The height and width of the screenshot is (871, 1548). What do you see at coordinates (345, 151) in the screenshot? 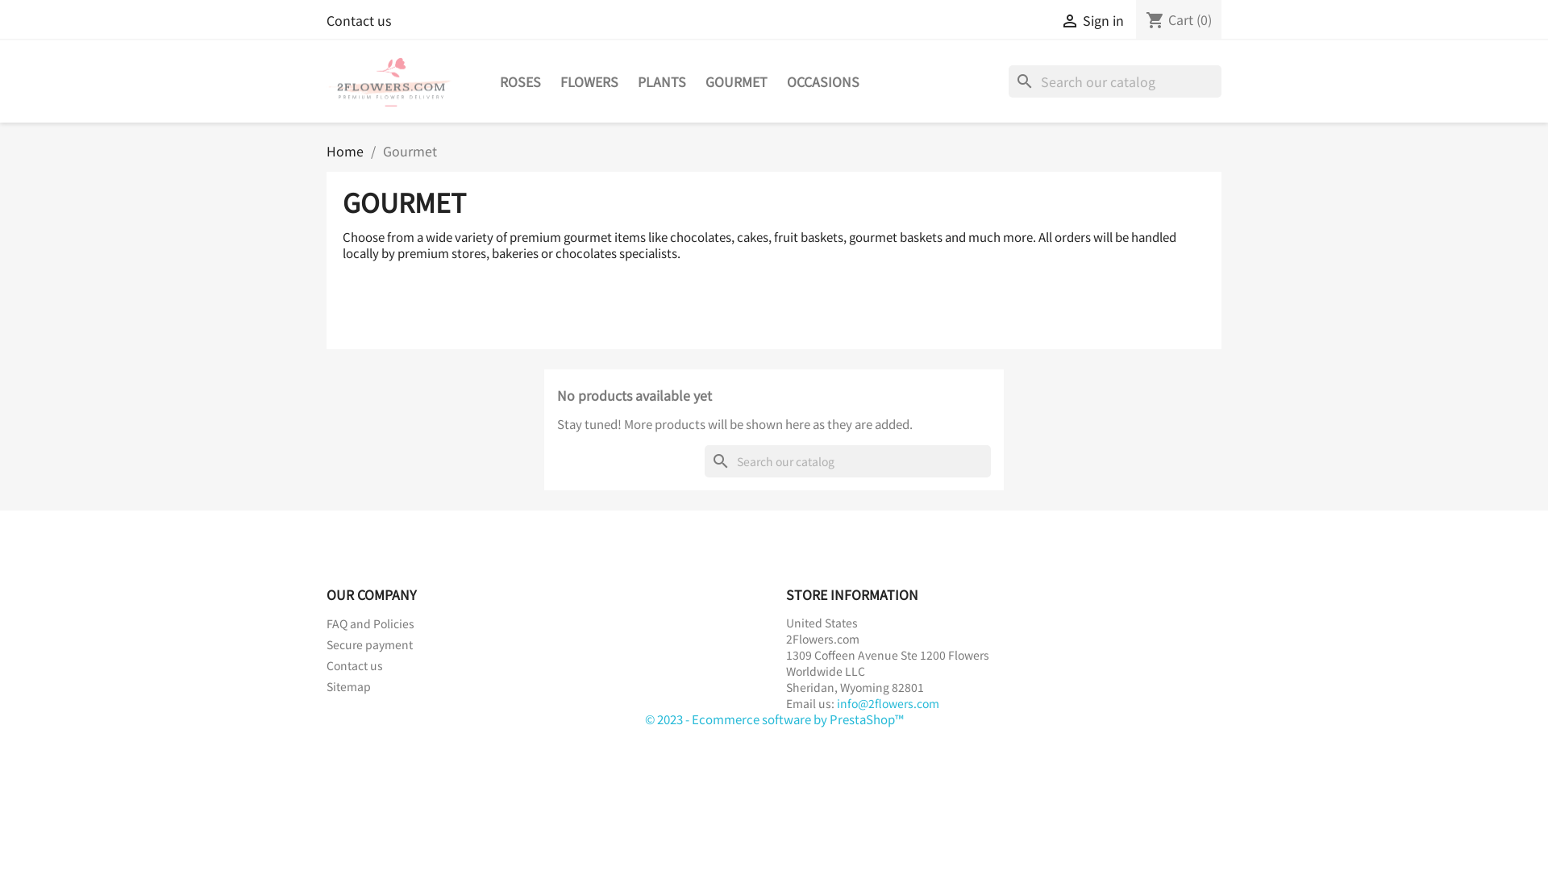
I see `Home` at bounding box center [345, 151].